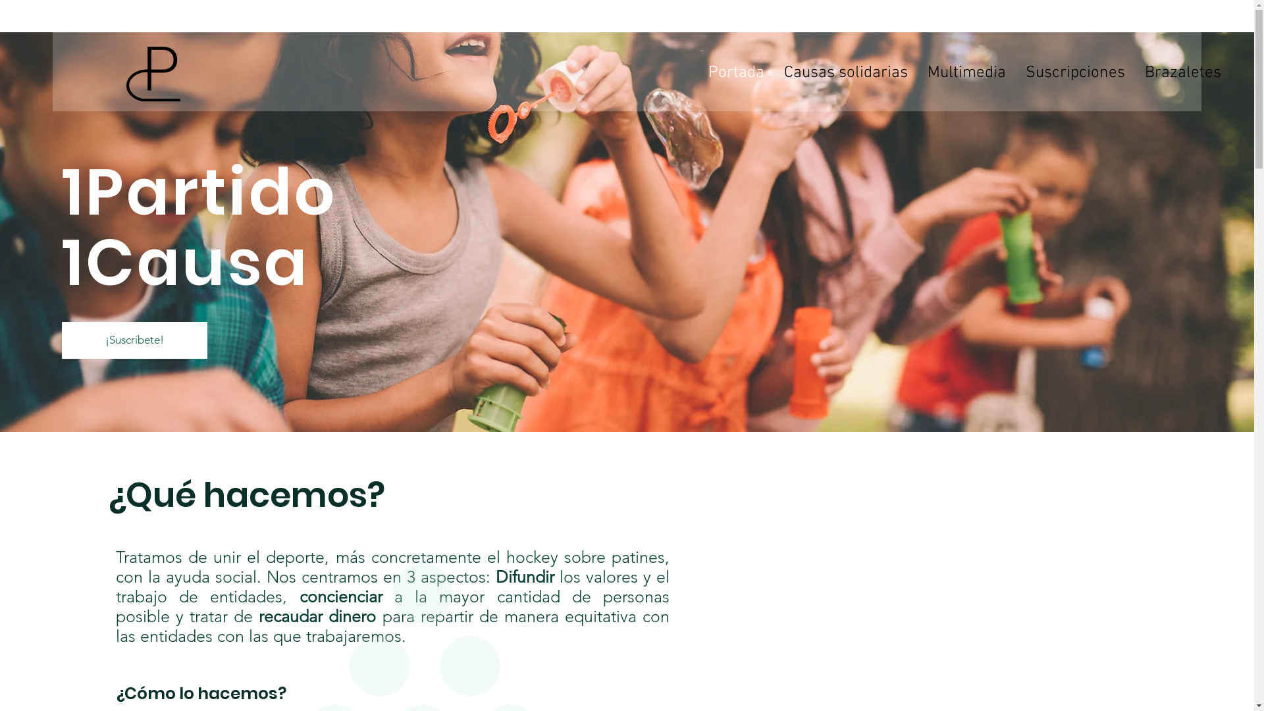 The width and height of the screenshot is (1264, 711). What do you see at coordinates (1076, 73) in the screenshot?
I see `Suscripciones` at bounding box center [1076, 73].